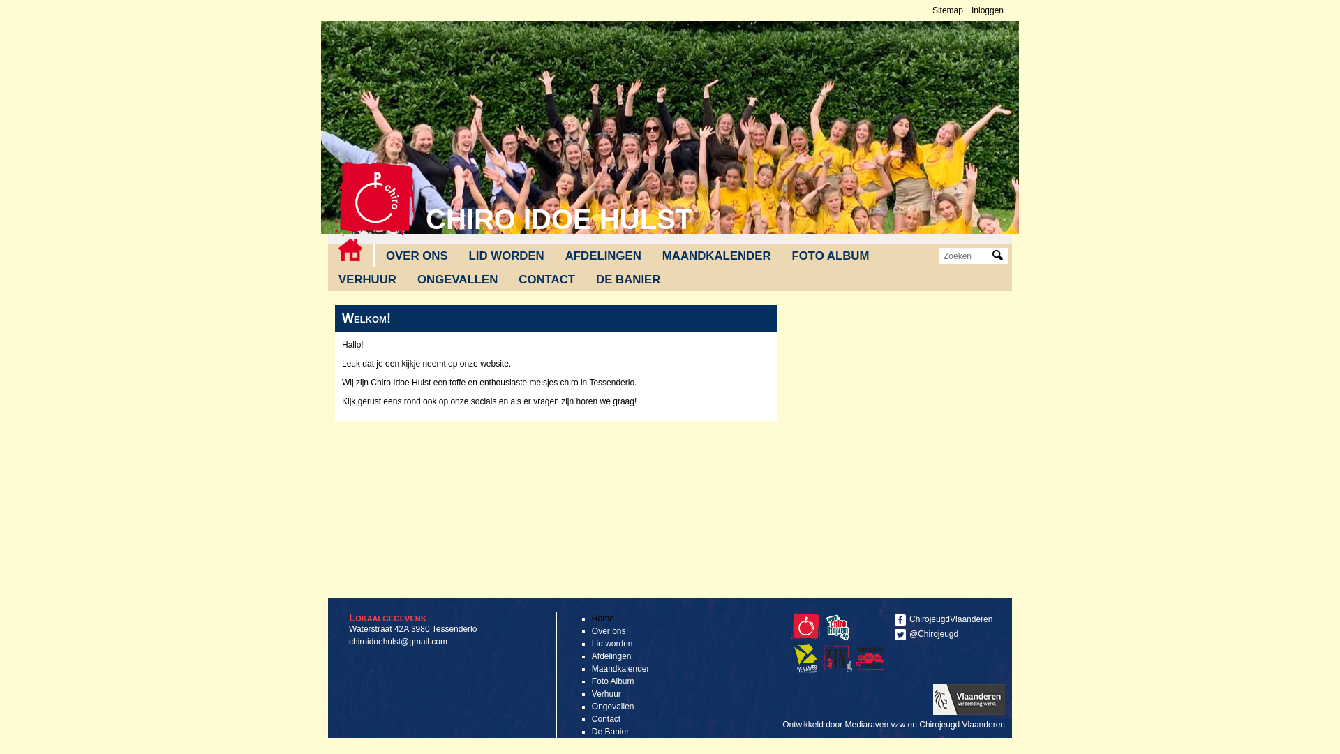 This screenshot has height=754, width=1340. I want to click on HOME, so click(350, 250).